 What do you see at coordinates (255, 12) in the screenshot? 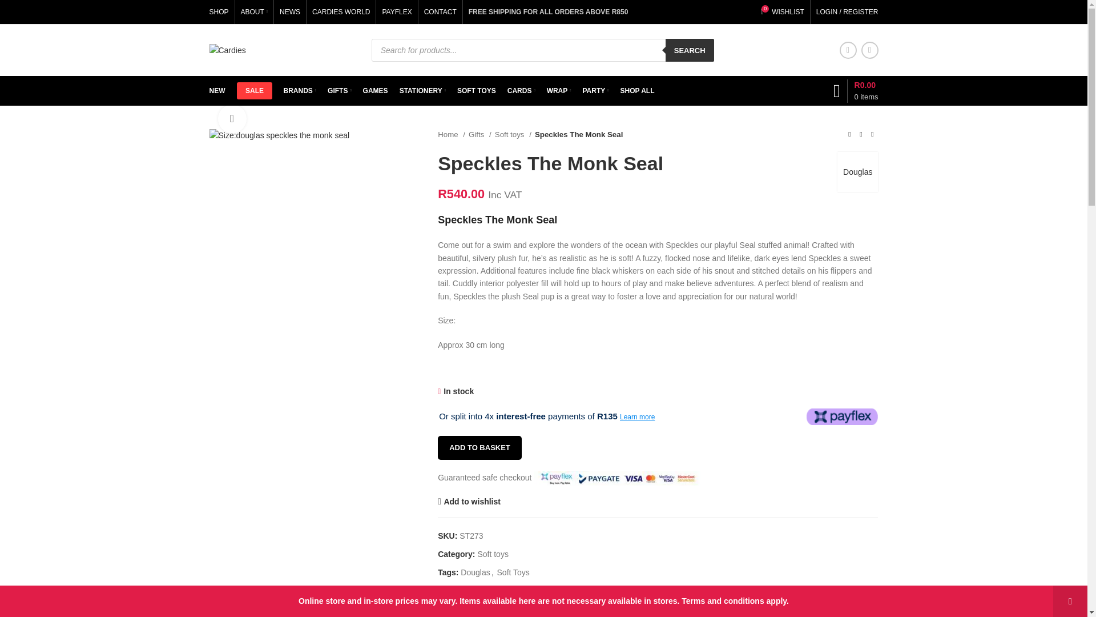
I see `ABOUT` at bounding box center [255, 12].